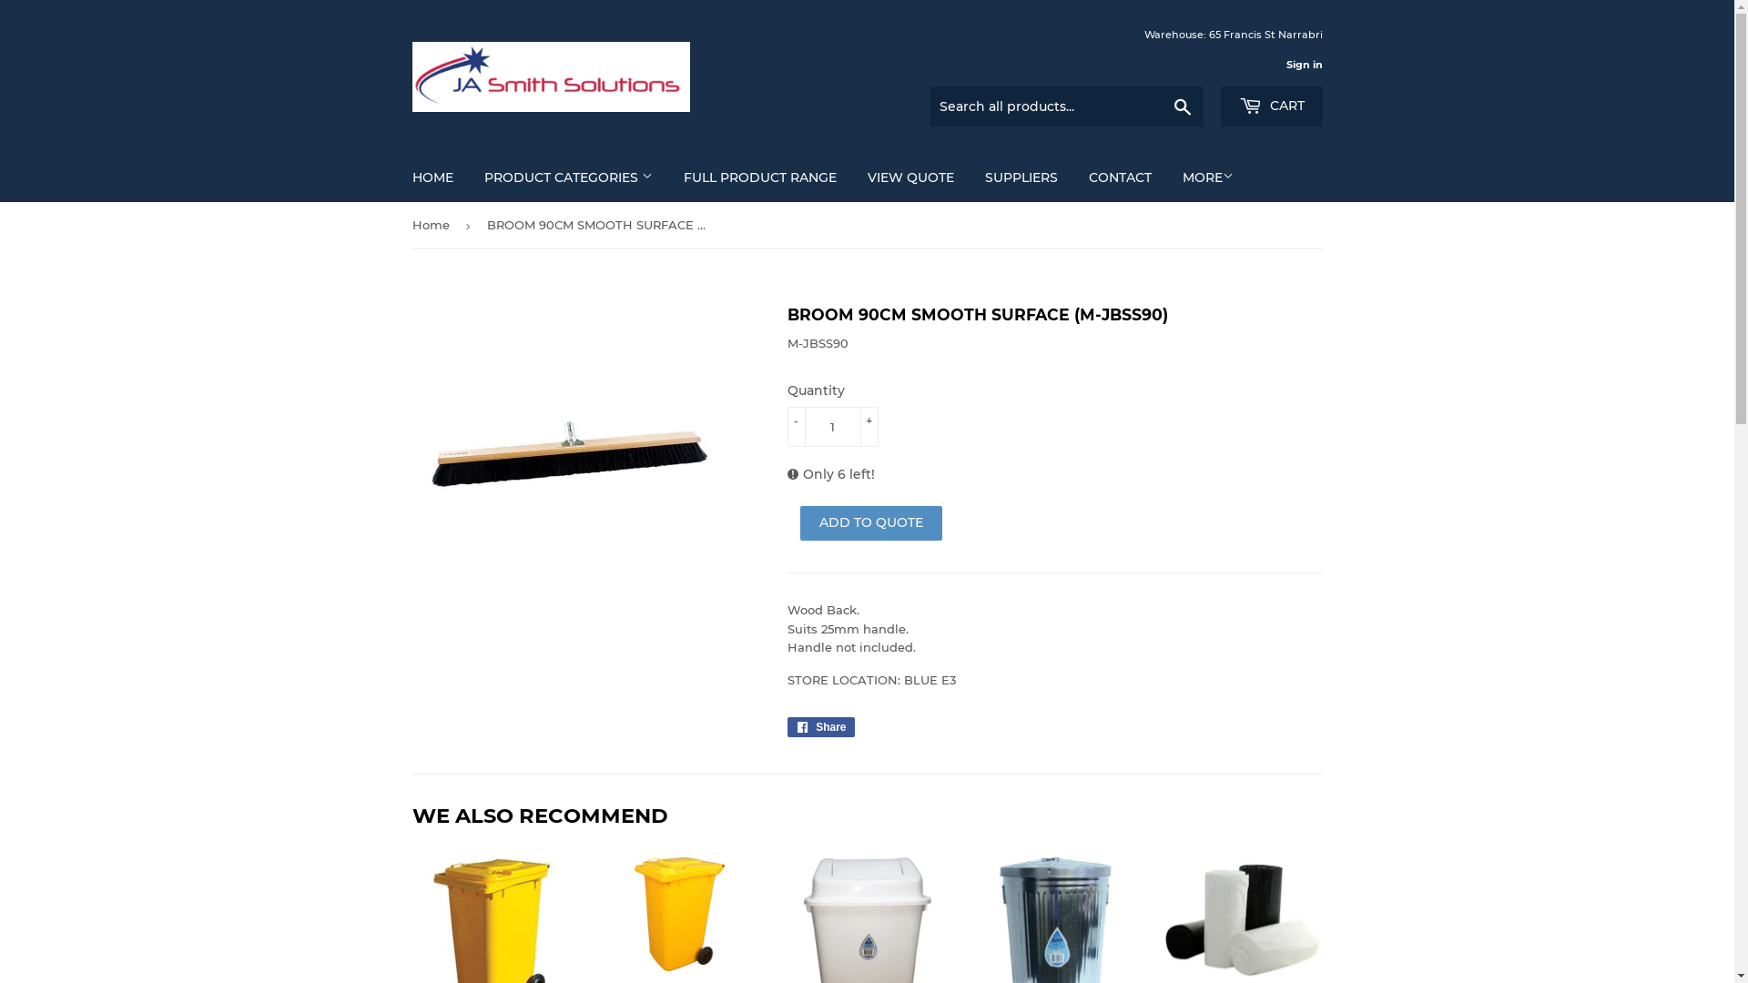 The width and height of the screenshot is (1748, 983). I want to click on HOME, so click(433, 177).